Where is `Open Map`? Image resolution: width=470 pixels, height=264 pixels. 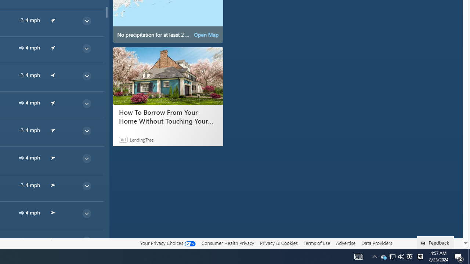
Open Map is located at coordinates (206, 34).